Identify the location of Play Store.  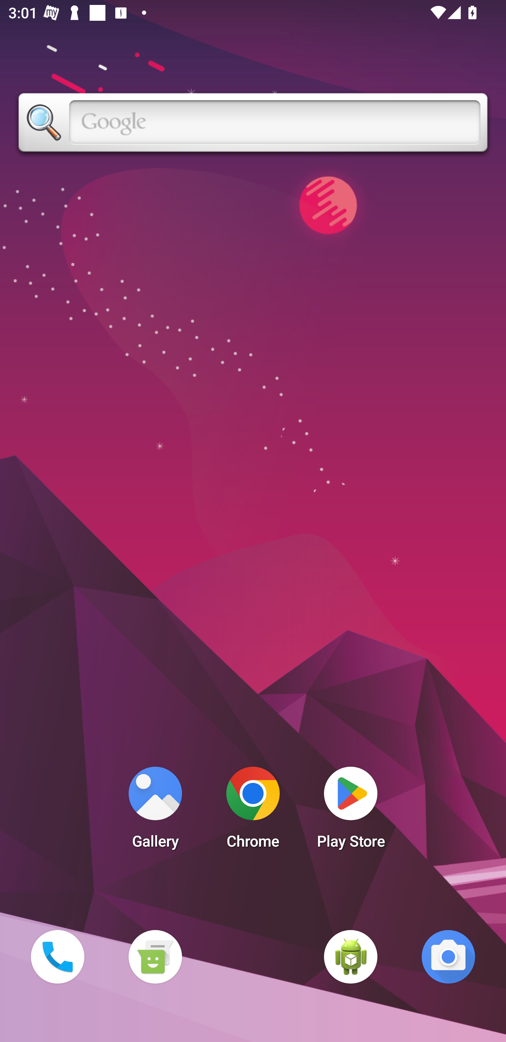
(351, 811).